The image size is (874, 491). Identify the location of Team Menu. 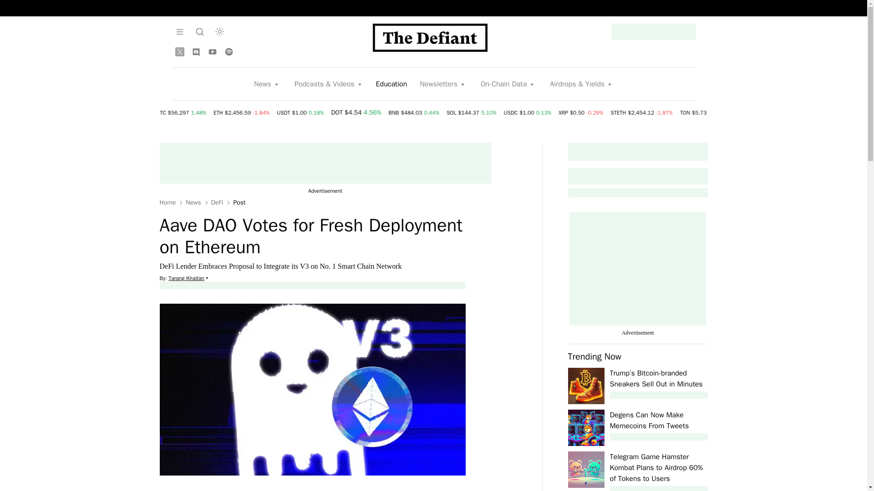
(179, 31).